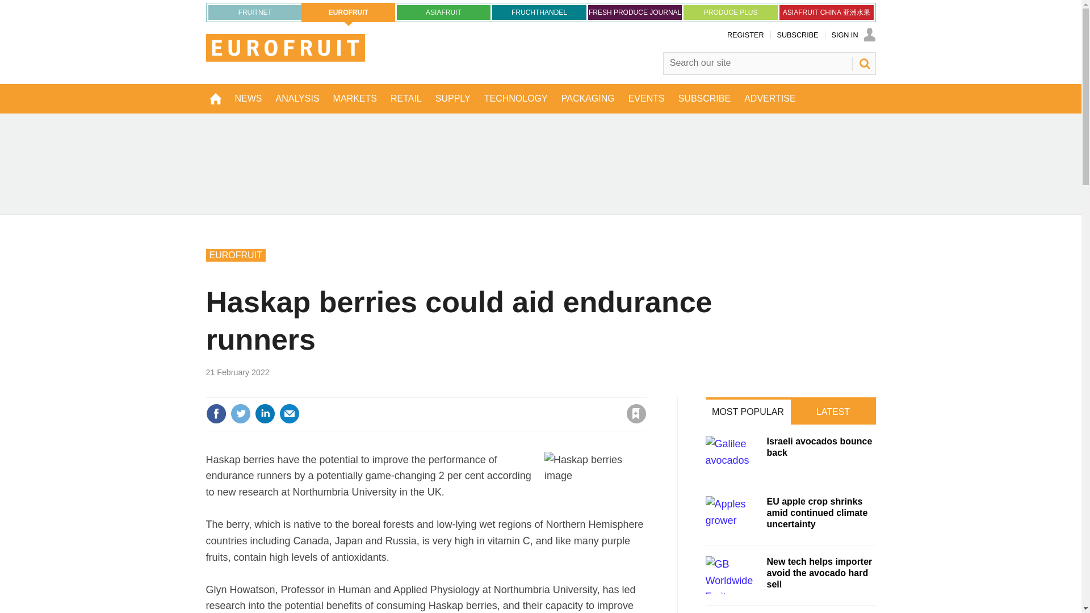 Image resolution: width=1090 pixels, height=613 pixels. Describe the element at coordinates (240, 413) in the screenshot. I see `Share this on Twitter` at that location.